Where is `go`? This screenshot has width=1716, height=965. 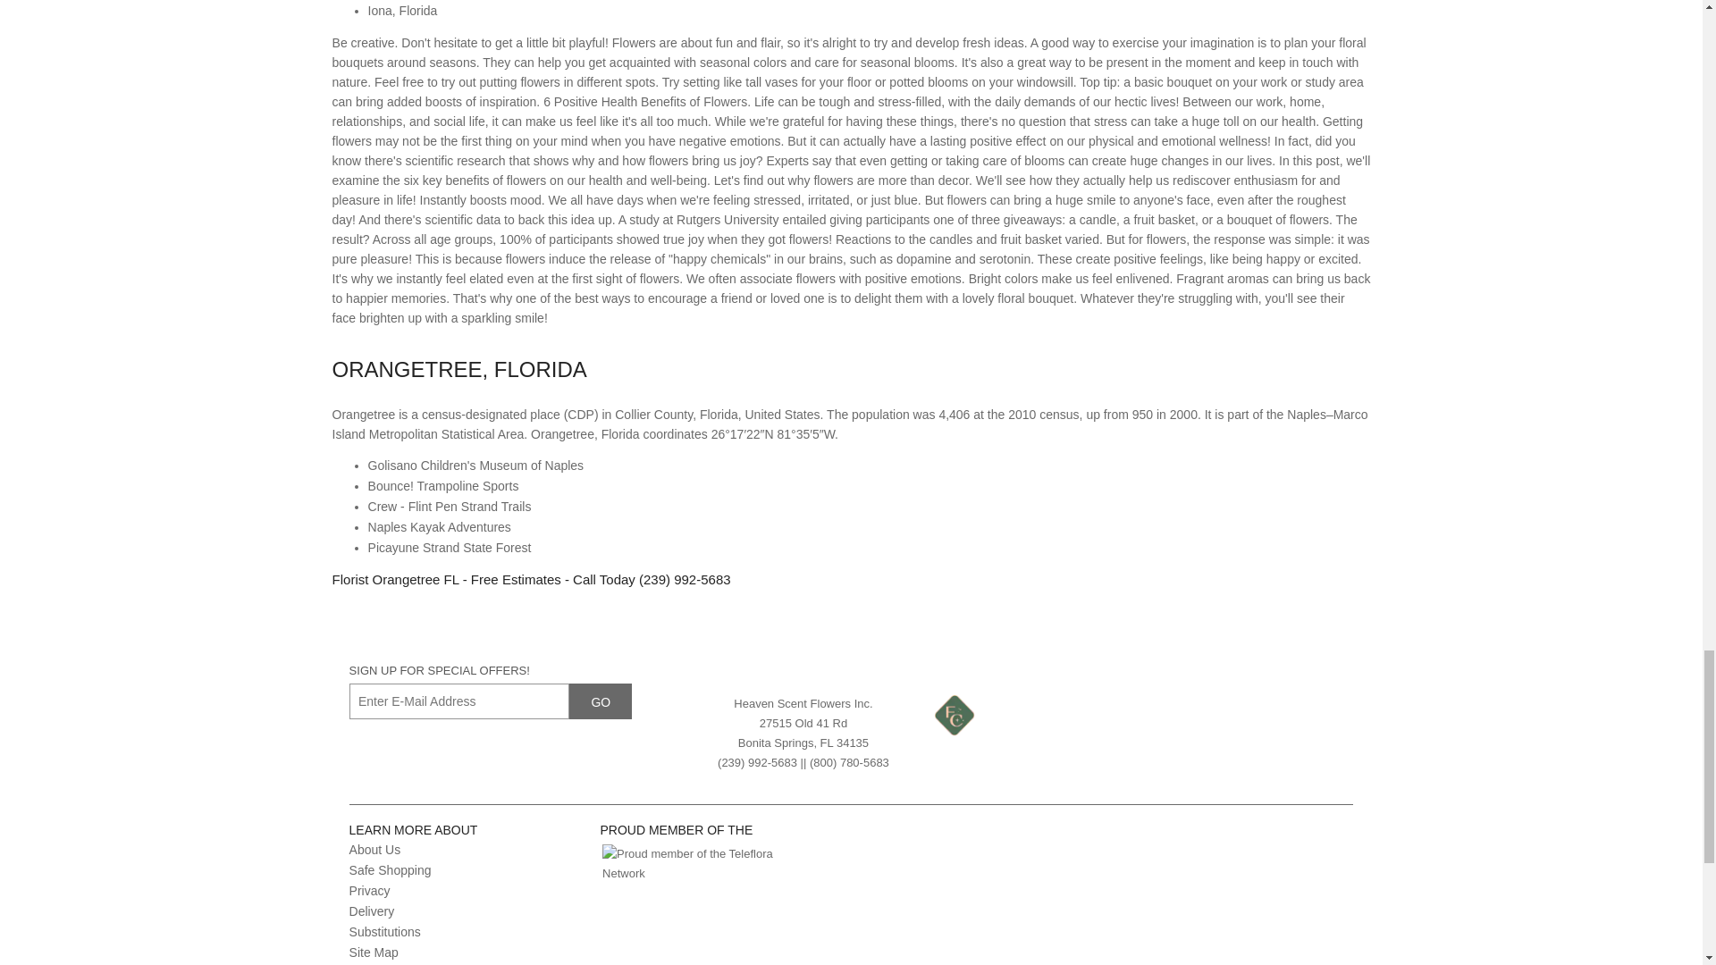 go is located at coordinates (601, 701).